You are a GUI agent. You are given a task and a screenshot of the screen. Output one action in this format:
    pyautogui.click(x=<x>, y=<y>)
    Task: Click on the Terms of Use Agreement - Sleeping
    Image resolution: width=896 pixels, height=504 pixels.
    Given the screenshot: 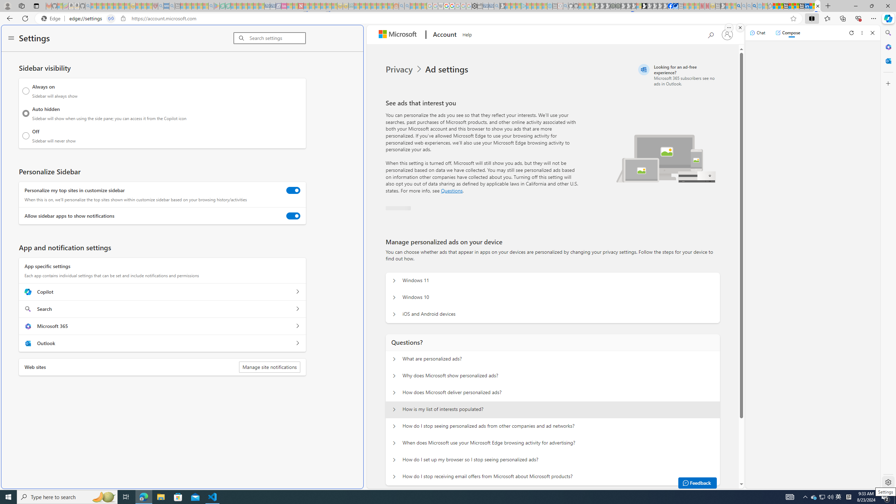 What is the action you would take?
    pyautogui.click(x=223, y=6)
    